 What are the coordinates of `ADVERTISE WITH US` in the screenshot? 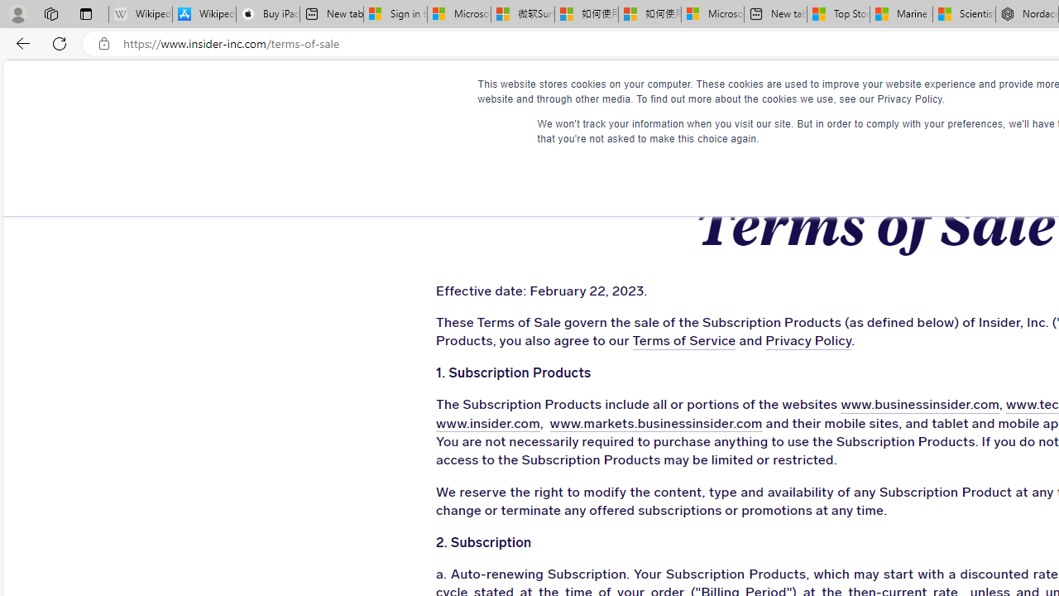 It's located at (650, 91).